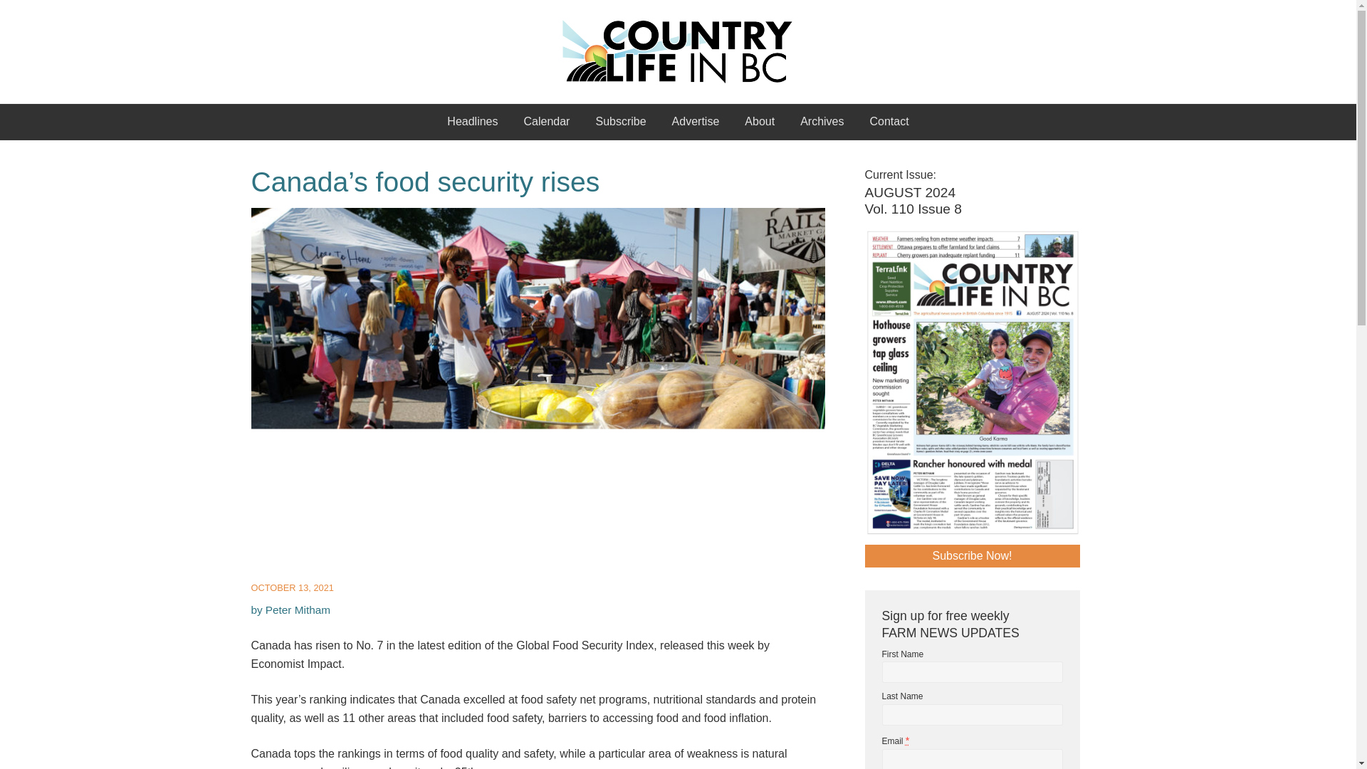  Describe the element at coordinates (620, 121) in the screenshot. I see `Subscribe` at that location.